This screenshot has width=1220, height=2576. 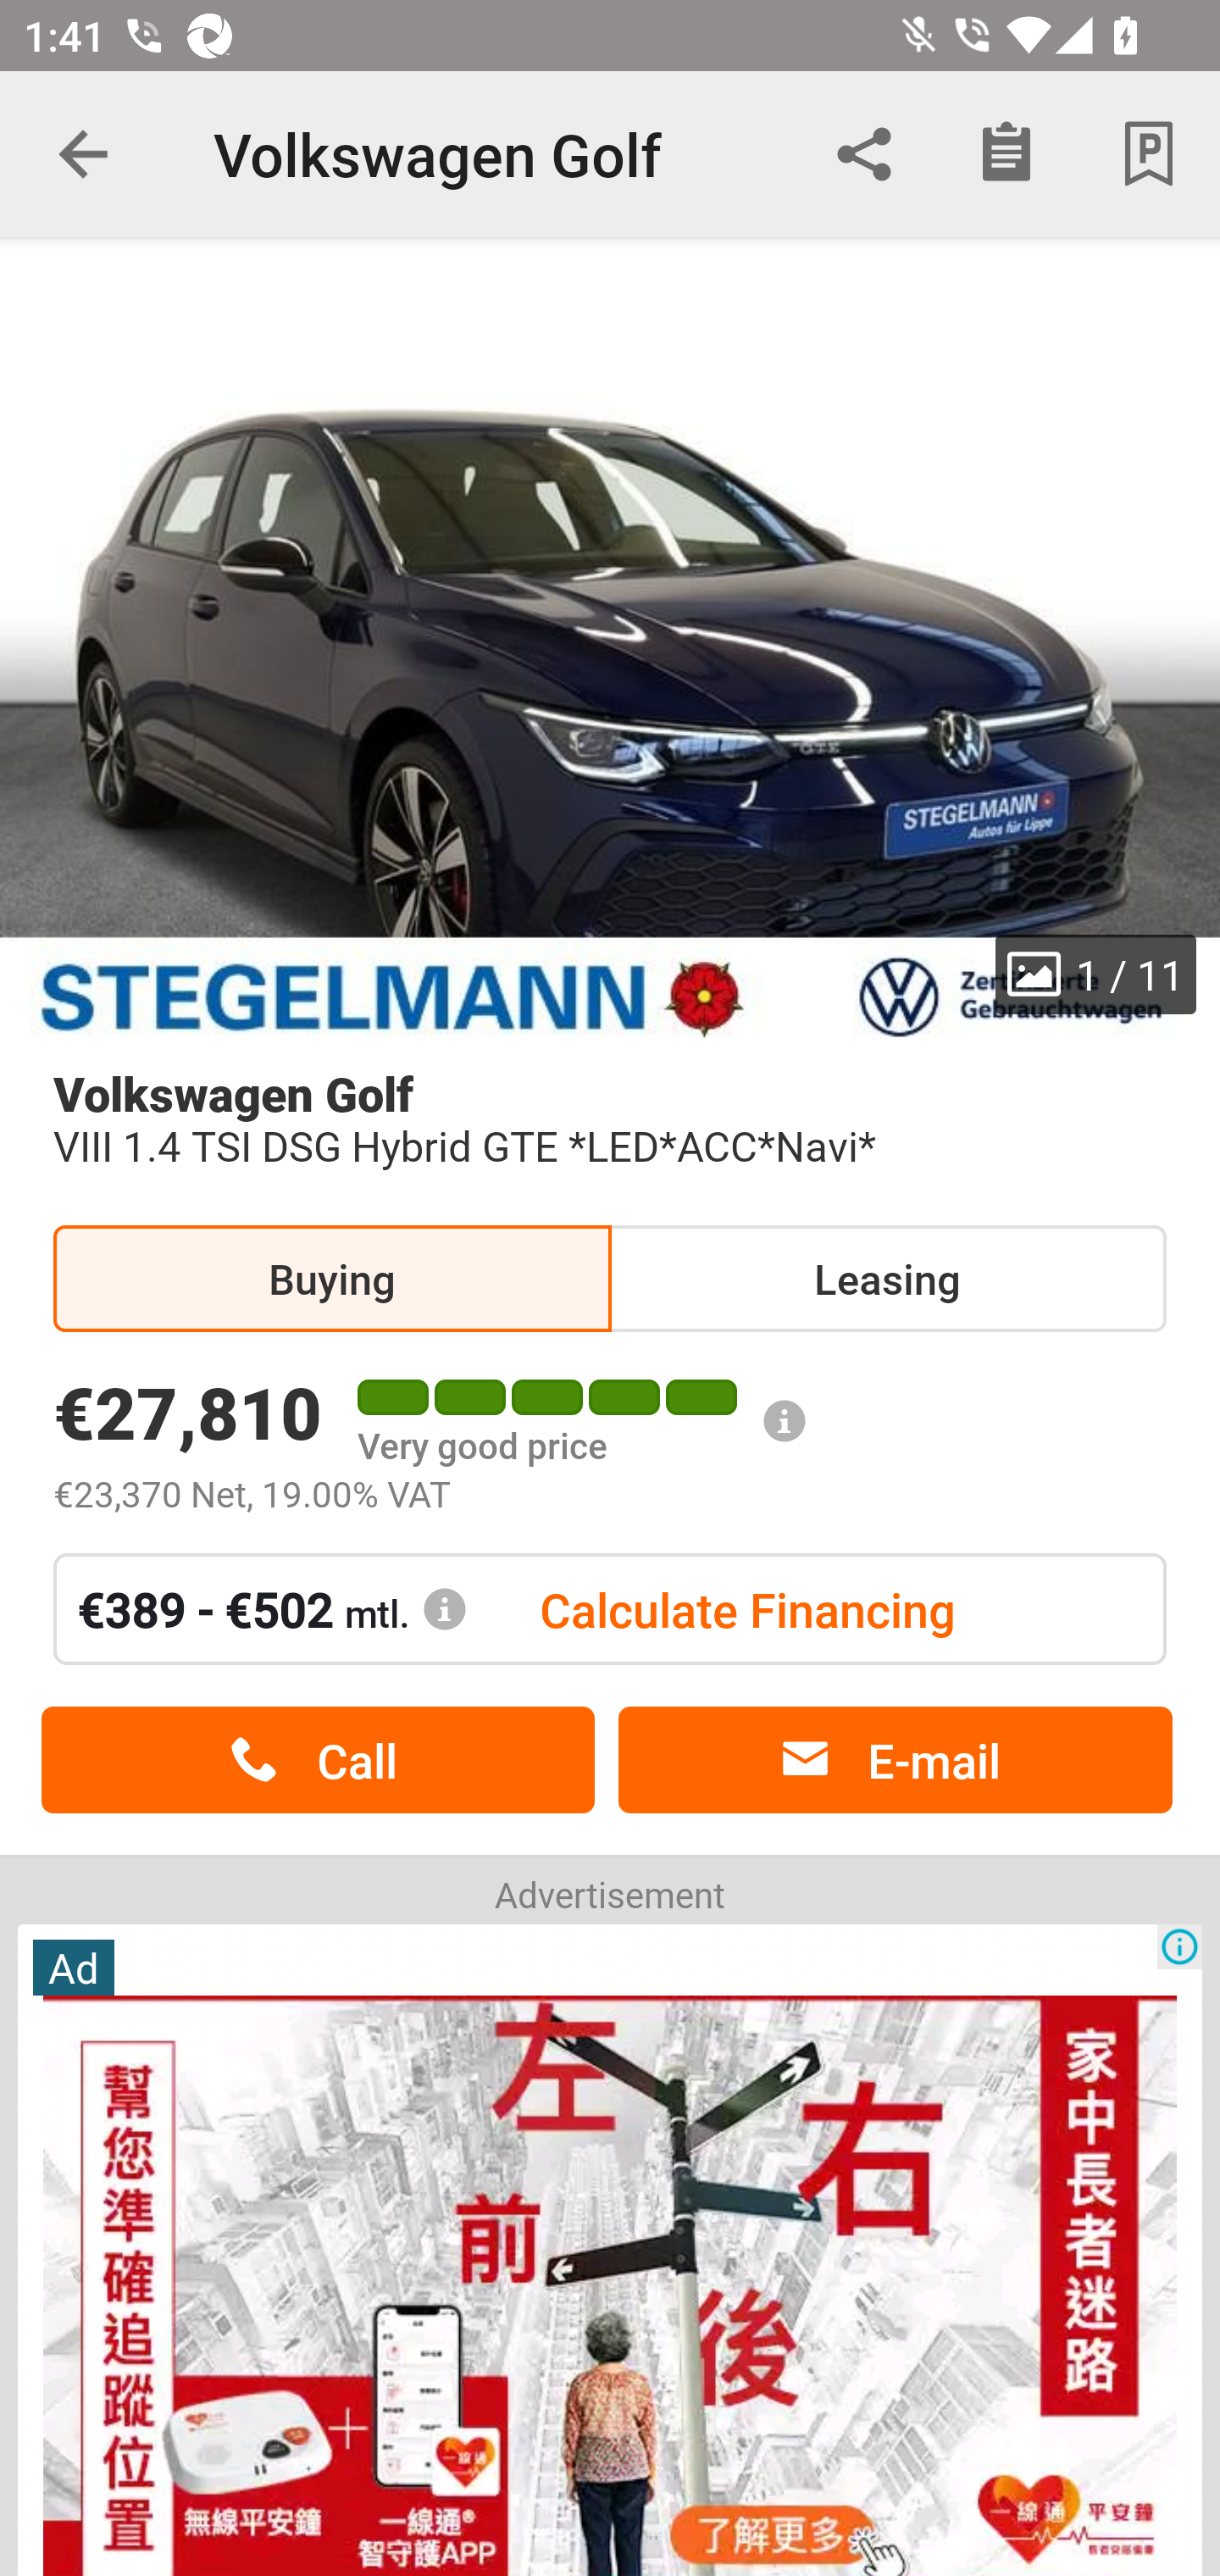 What do you see at coordinates (272, 1608) in the screenshot?
I see `€389 - €502 mtl.` at bounding box center [272, 1608].